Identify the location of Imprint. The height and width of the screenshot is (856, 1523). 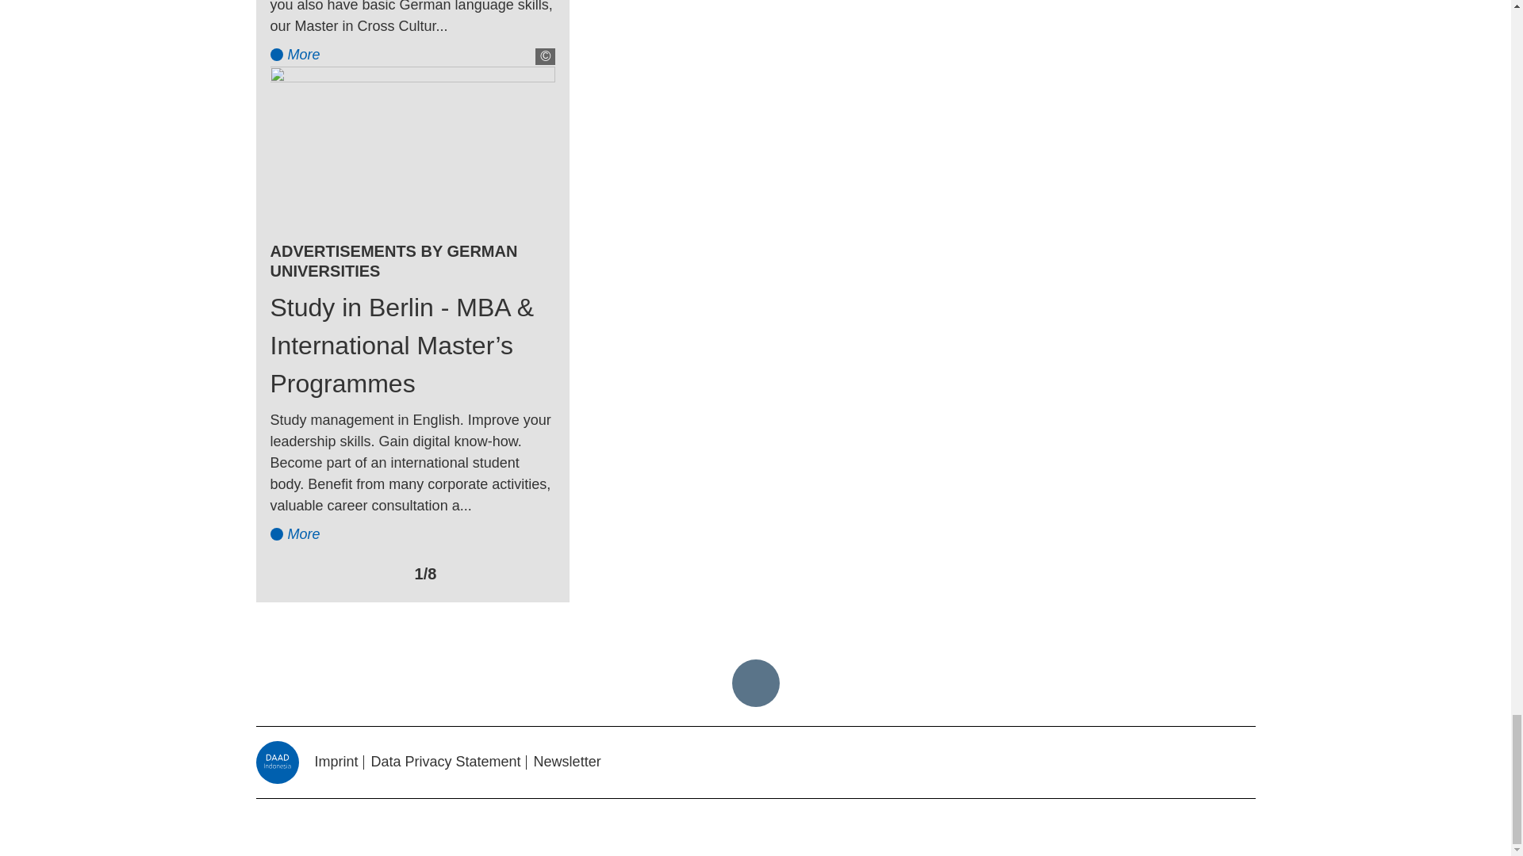
(336, 762).